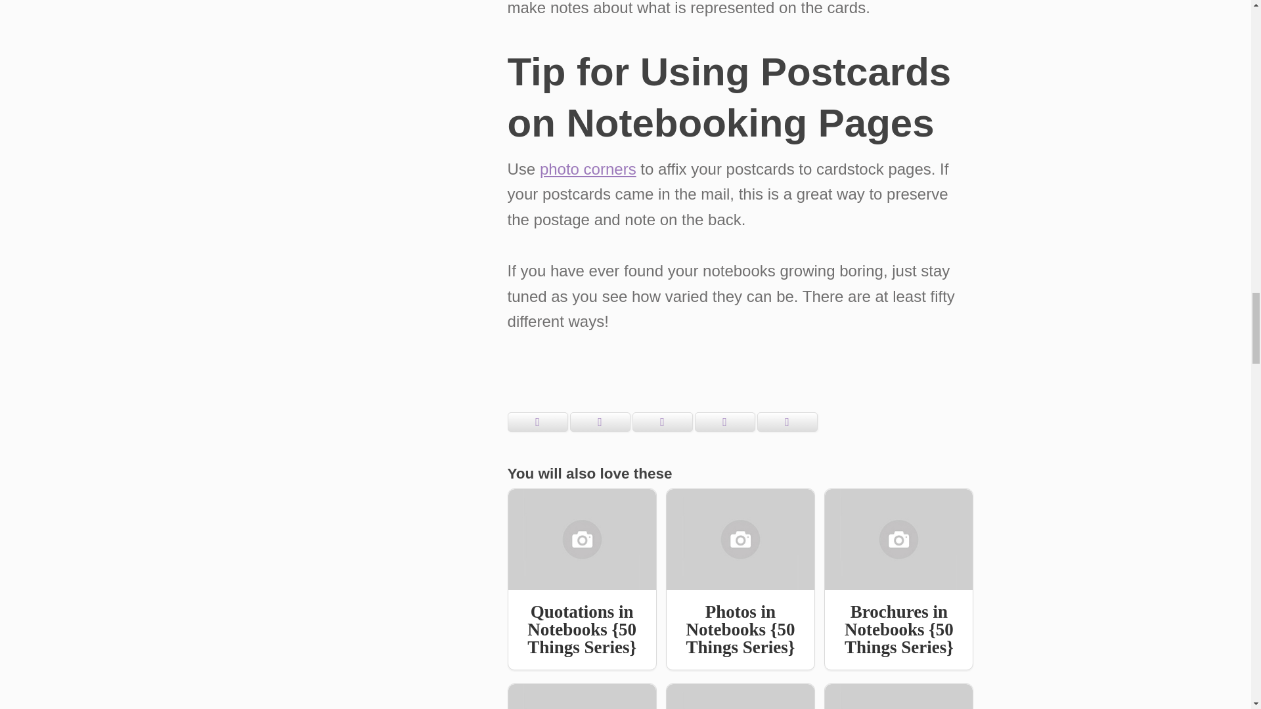 The height and width of the screenshot is (709, 1261). I want to click on Using Photo Corners in Notebooking, so click(588, 169).